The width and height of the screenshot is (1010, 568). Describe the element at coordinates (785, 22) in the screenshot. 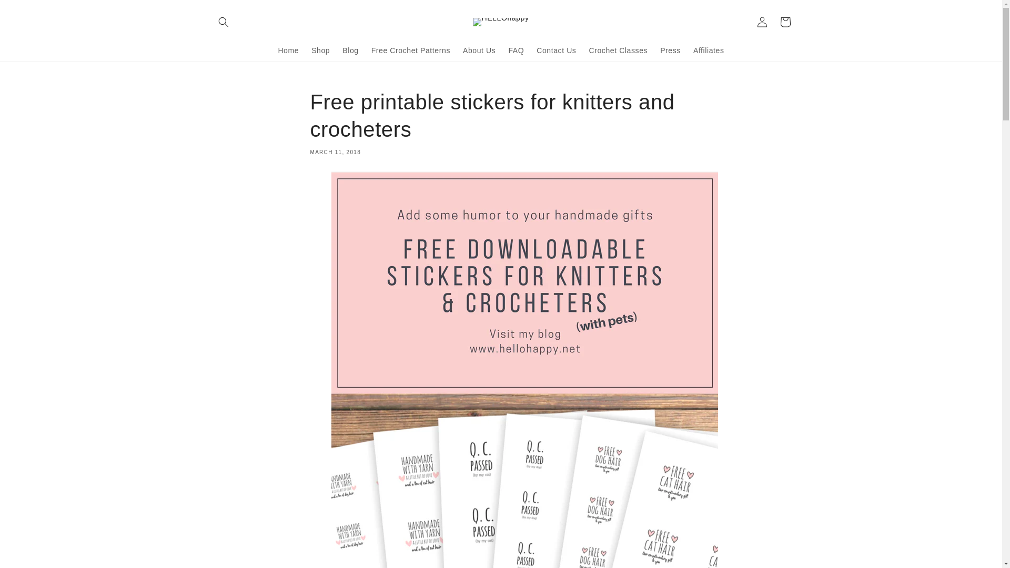

I see `Cart` at that location.